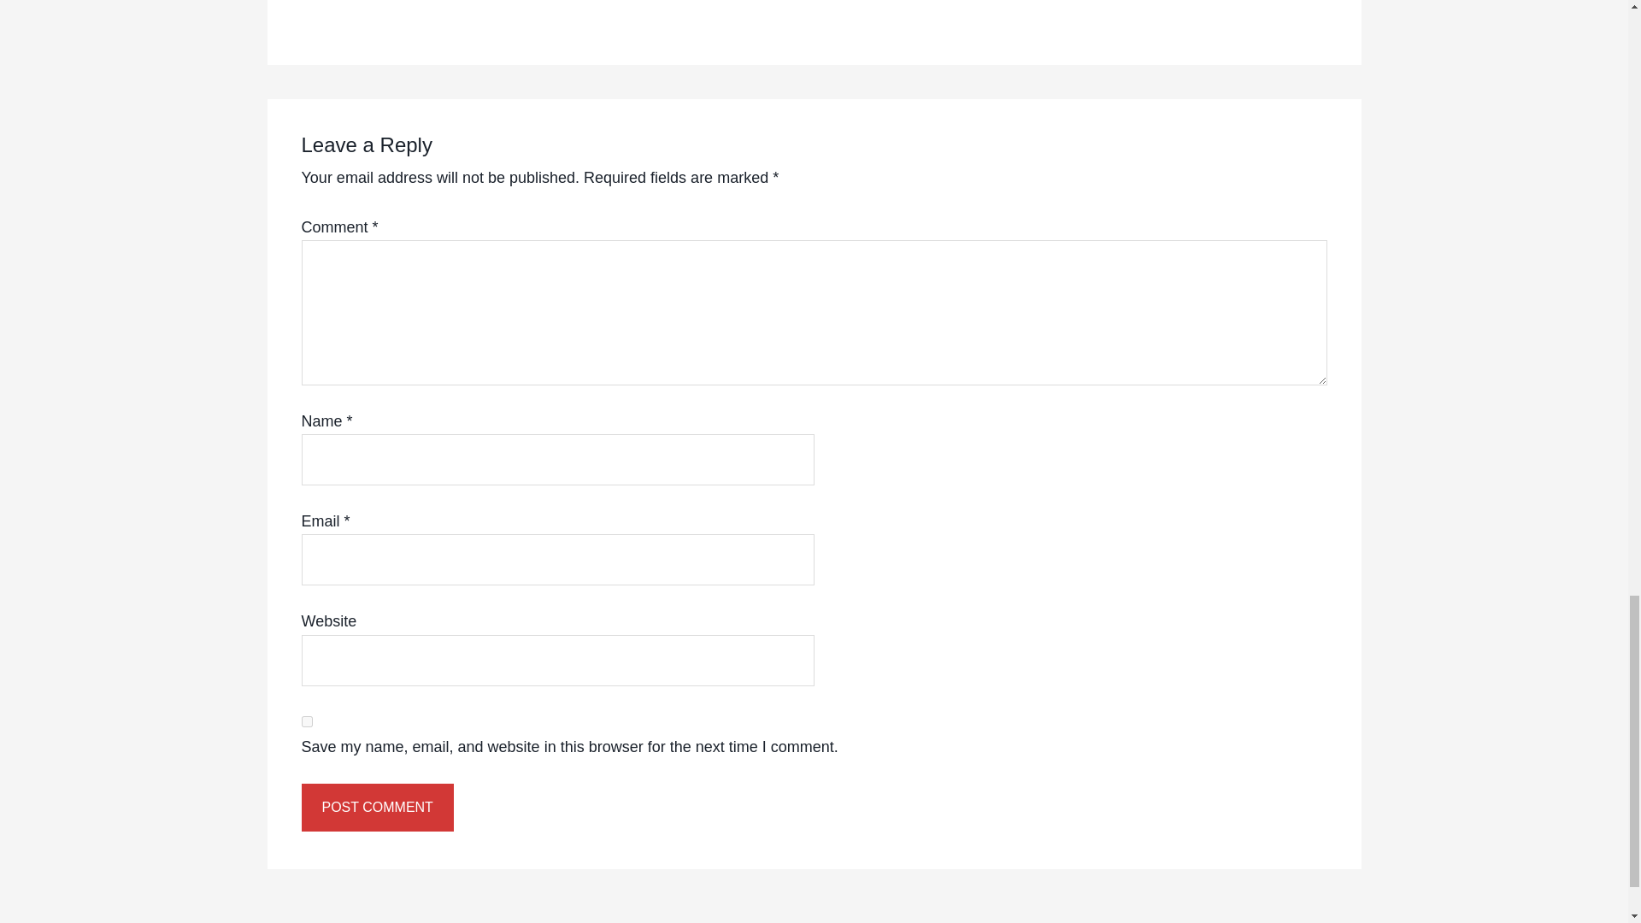  I want to click on yes, so click(306, 721).